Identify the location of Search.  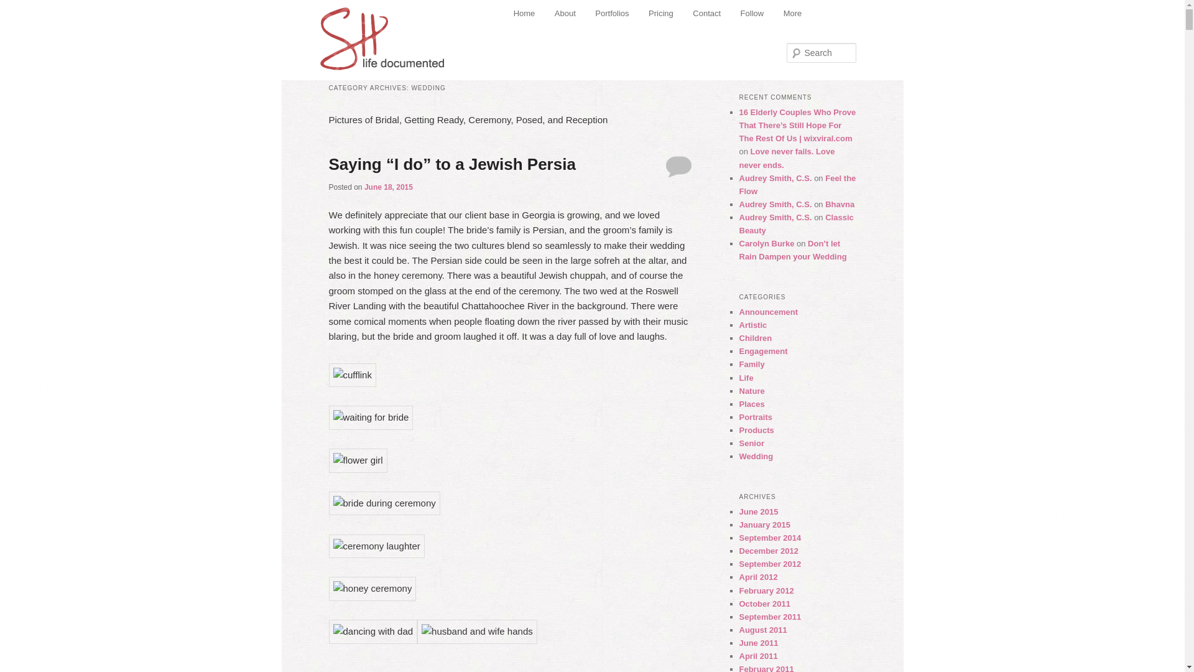
(20, 7).